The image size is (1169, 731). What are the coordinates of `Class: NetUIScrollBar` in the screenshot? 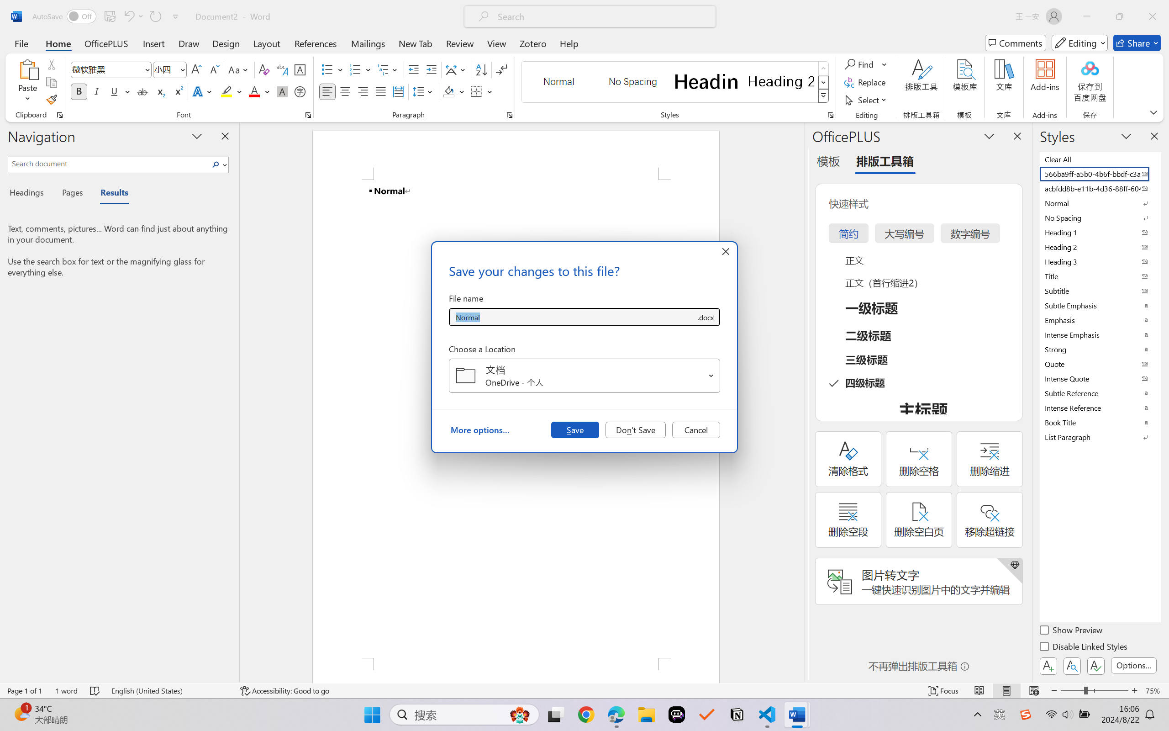 It's located at (798, 402).